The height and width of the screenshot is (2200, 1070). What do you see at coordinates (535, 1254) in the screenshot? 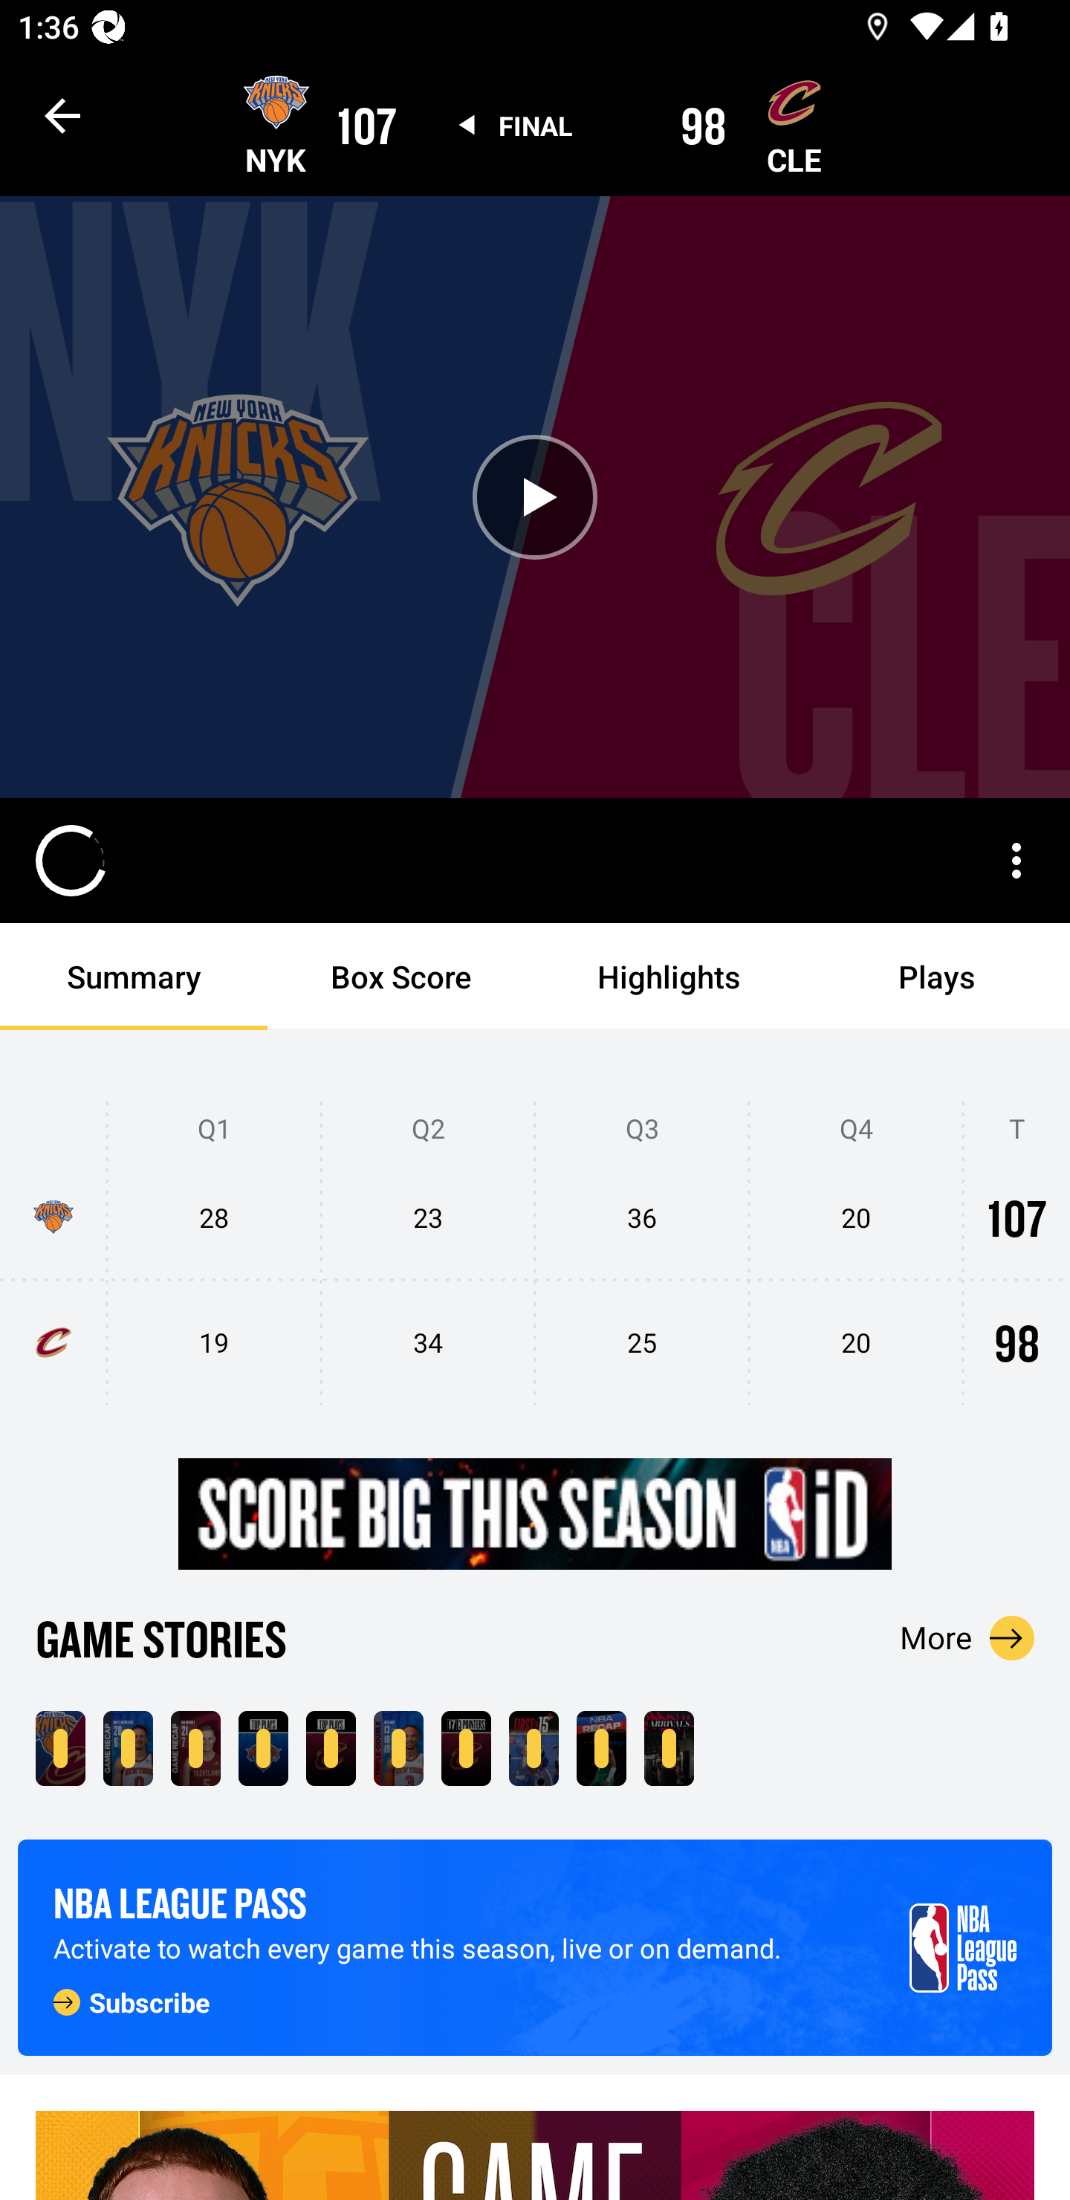
I see `Q1 Q2 Q3 Q4 T 28 23 36 20 107 19 34 25 20 98` at bounding box center [535, 1254].